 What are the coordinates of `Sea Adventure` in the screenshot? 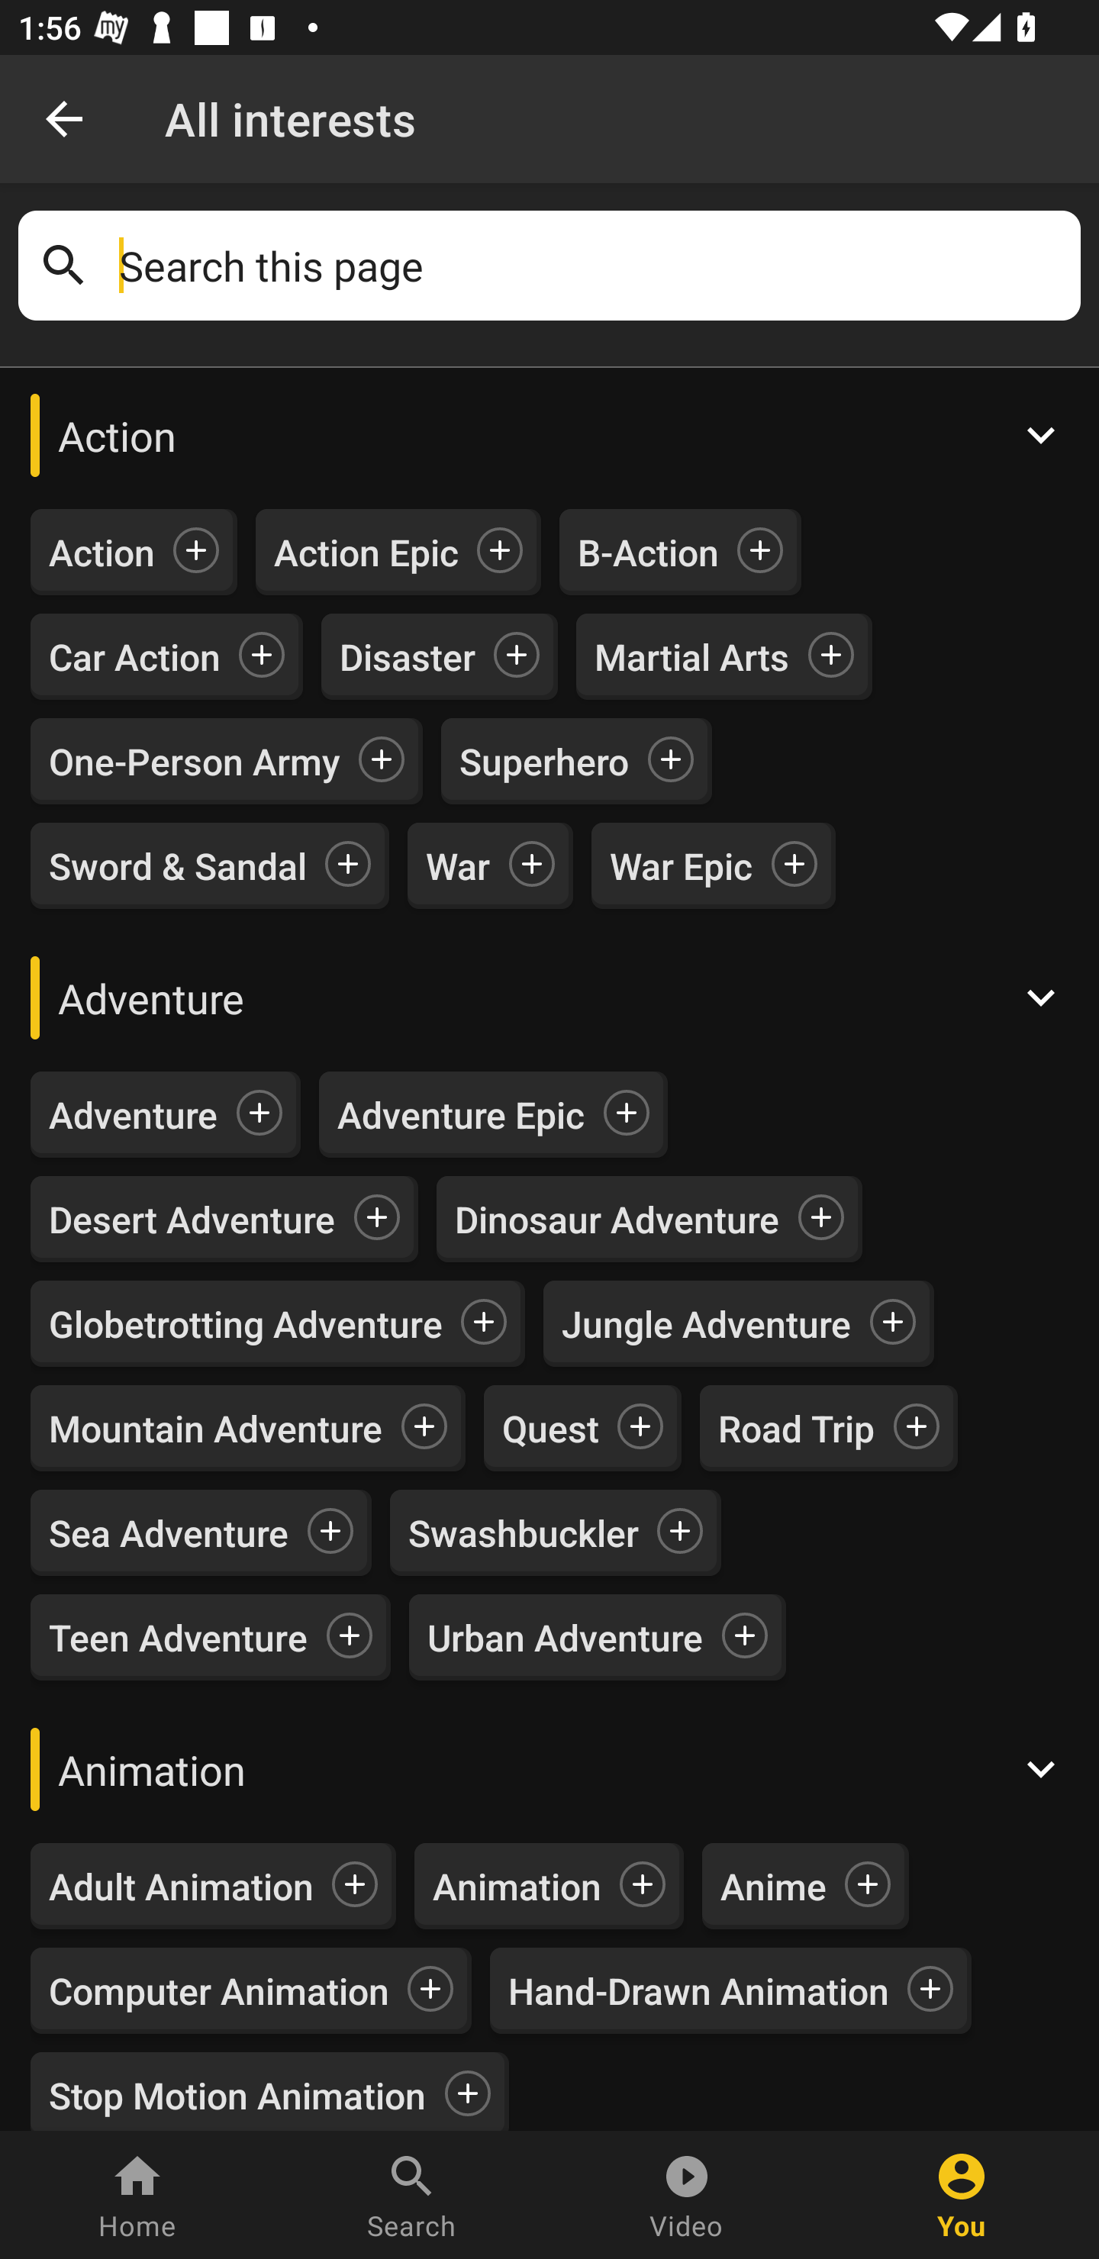 It's located at (169, 1532).